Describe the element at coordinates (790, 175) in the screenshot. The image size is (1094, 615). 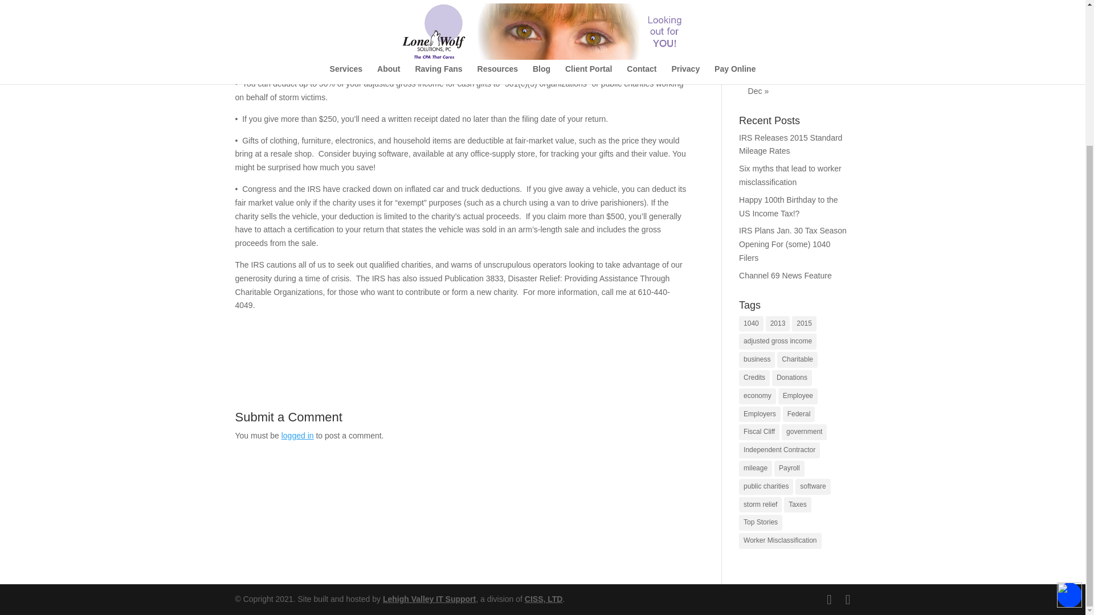
I see `Six myths that lead to worker misclassification` at that location.